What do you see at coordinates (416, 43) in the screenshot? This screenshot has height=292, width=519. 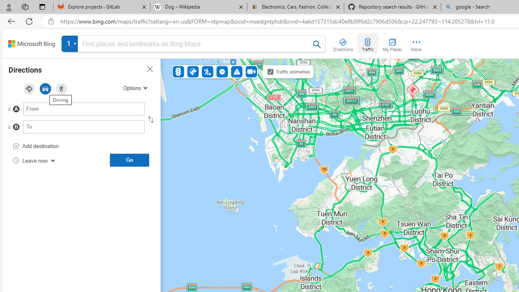 I see `More` at bounding box center [416, 43].